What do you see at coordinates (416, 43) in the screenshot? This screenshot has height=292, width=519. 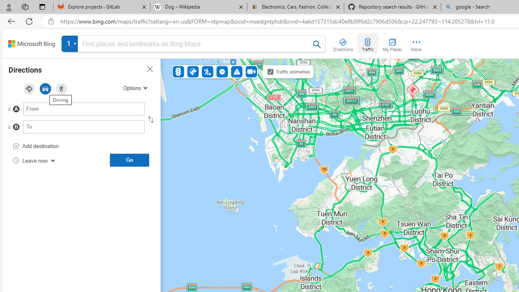 I see `More` at bounding box center [416, 43].